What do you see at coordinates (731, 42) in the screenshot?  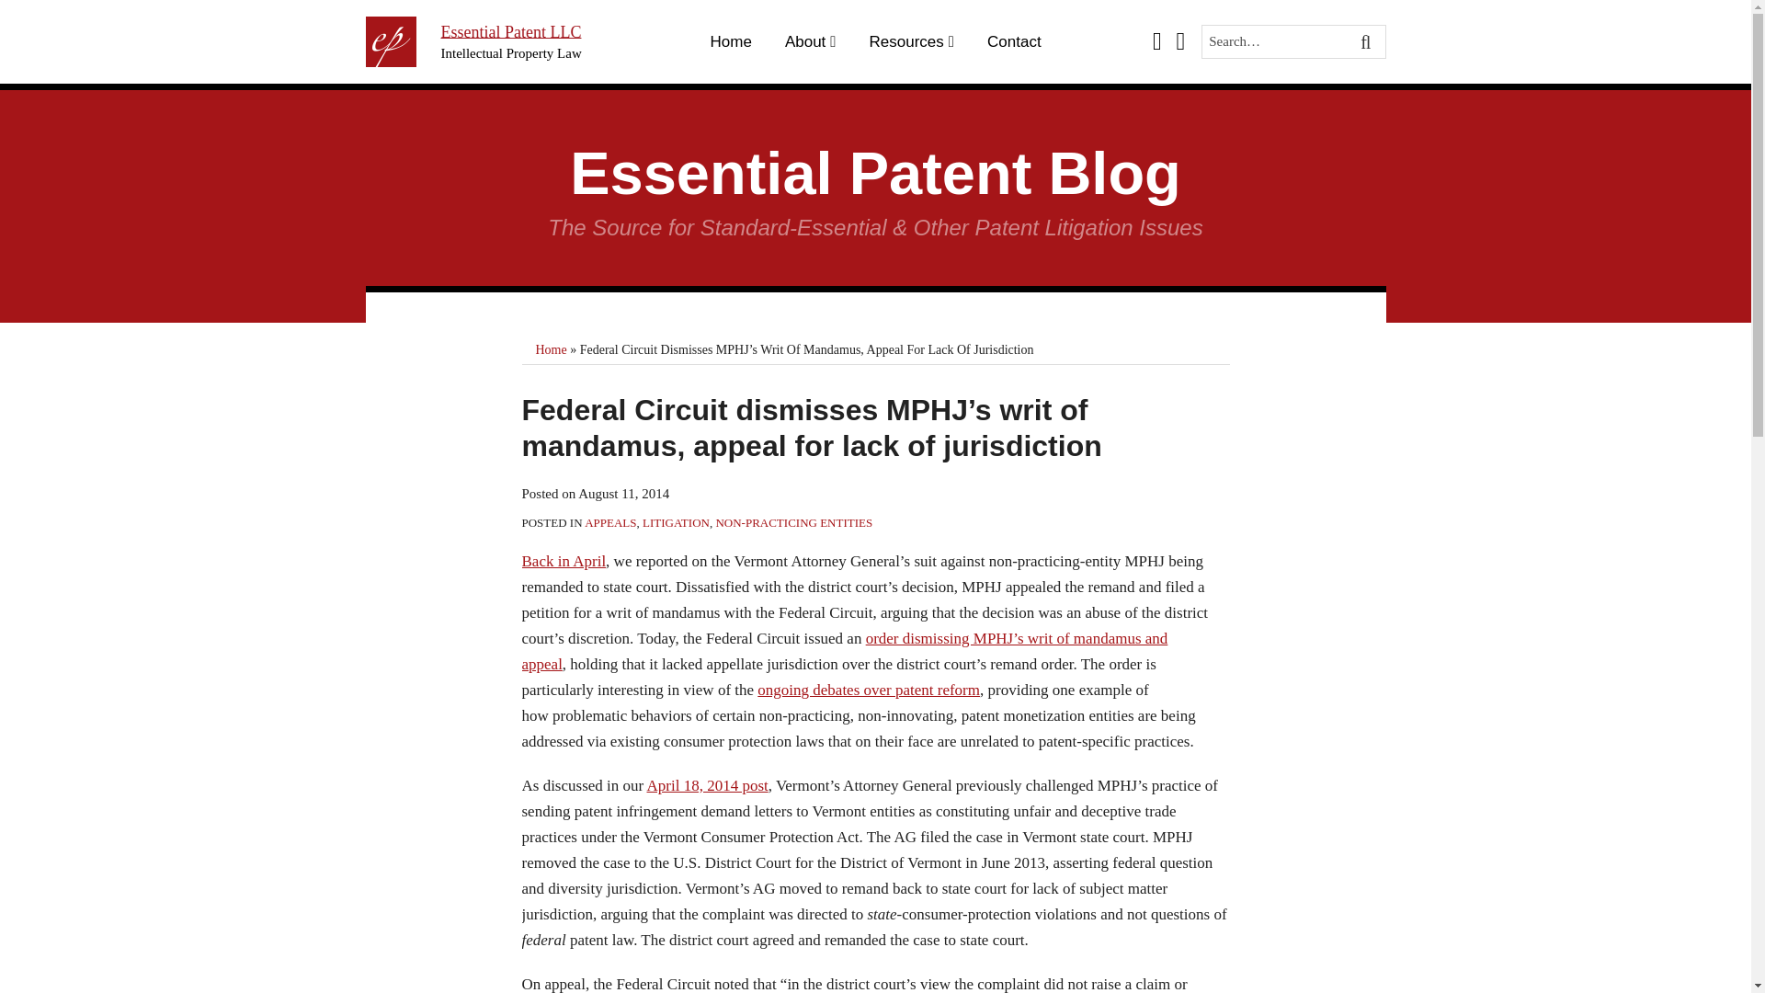 I see `Home` at bounding box center [731, 42].